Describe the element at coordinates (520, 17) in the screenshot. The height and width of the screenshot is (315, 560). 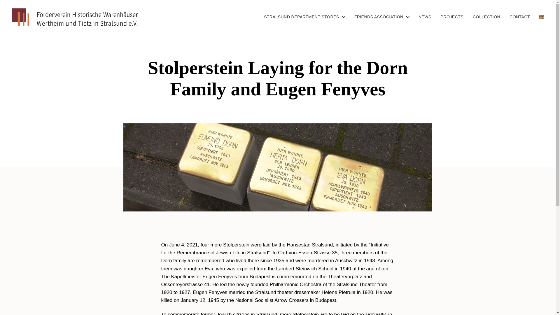
I see `CONTACT` at that location.